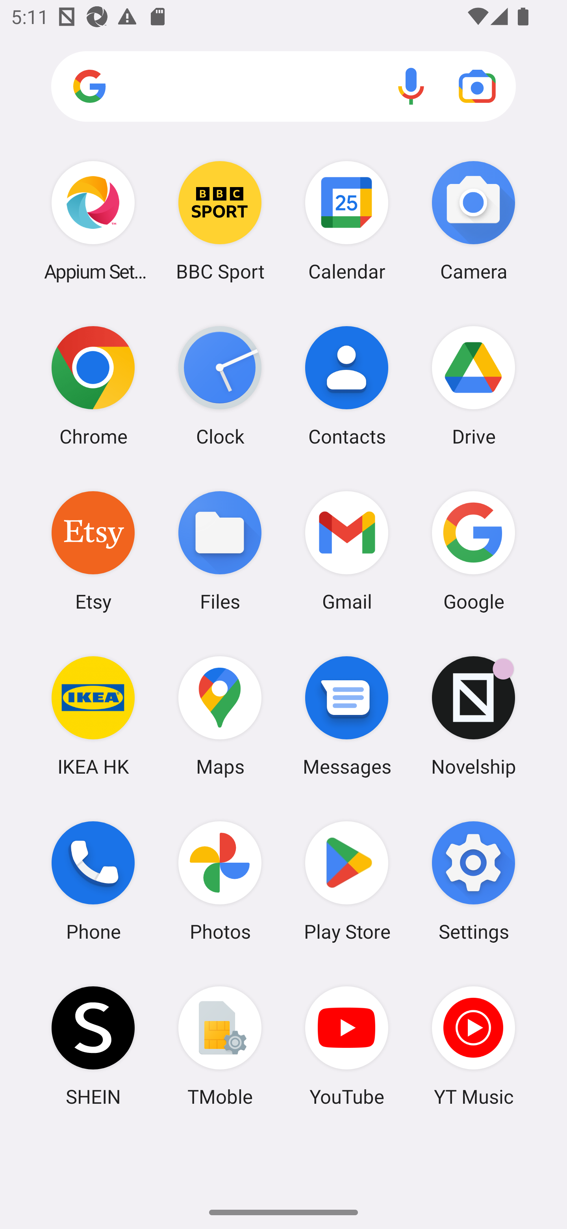 The height and width of the screenshot is (1229, 567). What do you see at coordinates (347, 716) in the screenshot?
I see `Messages` at bounding box center [347, 716].